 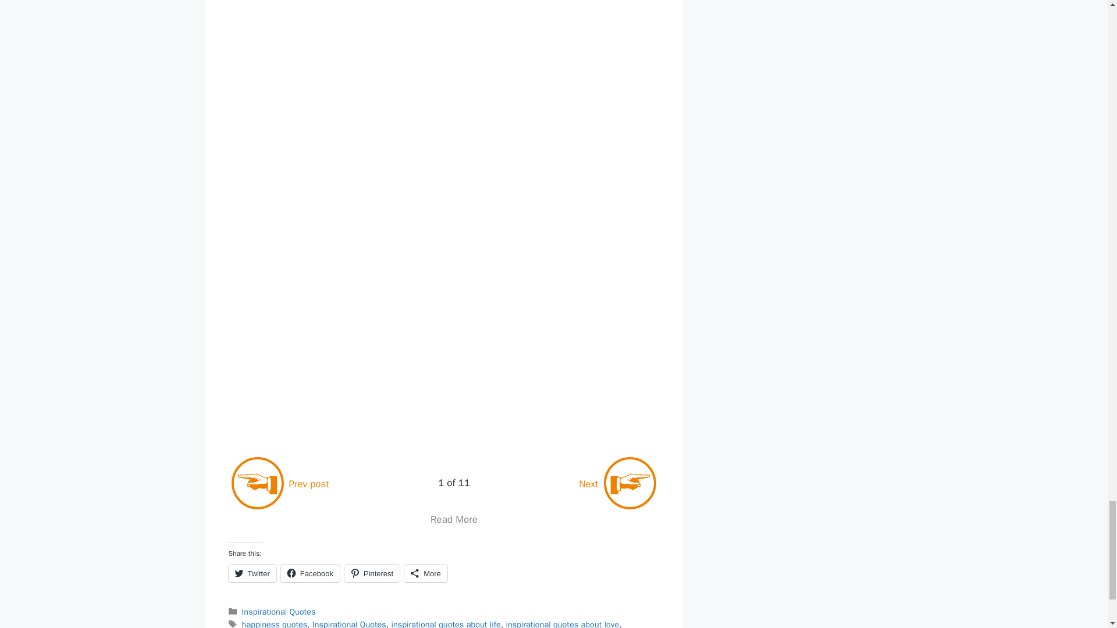 I want to click on Pinterest, so click(x=372, y=573).